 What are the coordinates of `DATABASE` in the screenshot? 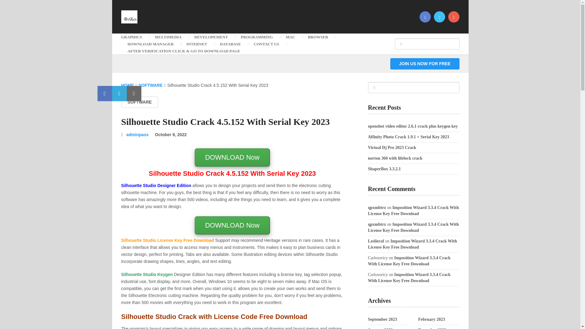 It's located at (230, 44).